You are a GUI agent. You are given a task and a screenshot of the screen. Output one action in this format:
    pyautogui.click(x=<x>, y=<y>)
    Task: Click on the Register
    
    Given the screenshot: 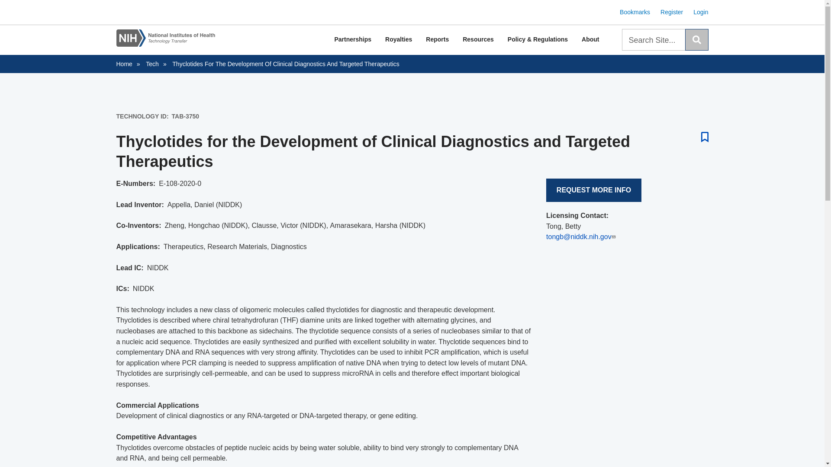 What is the action you would take?
    pyautogui.click(x=672, y=12)
    